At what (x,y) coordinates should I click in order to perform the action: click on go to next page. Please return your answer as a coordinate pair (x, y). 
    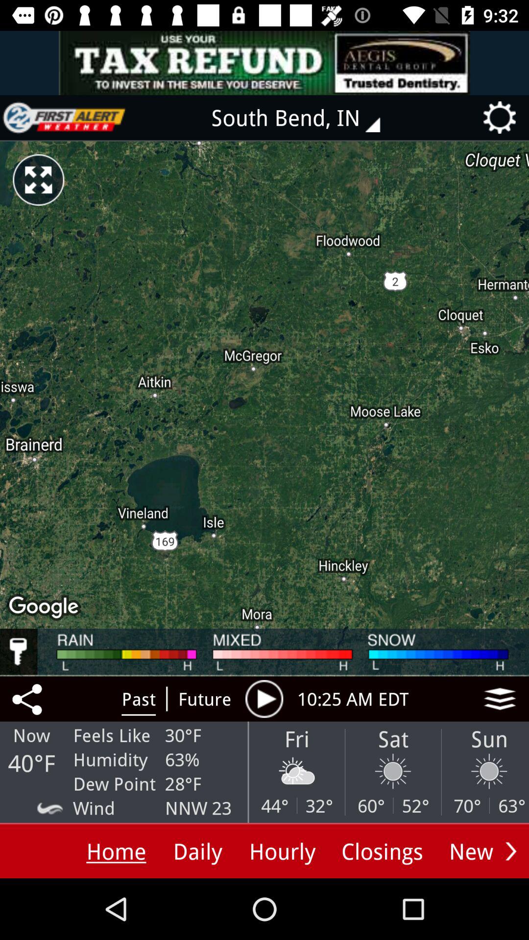
    Looking at the image, I should click on (511, 851).